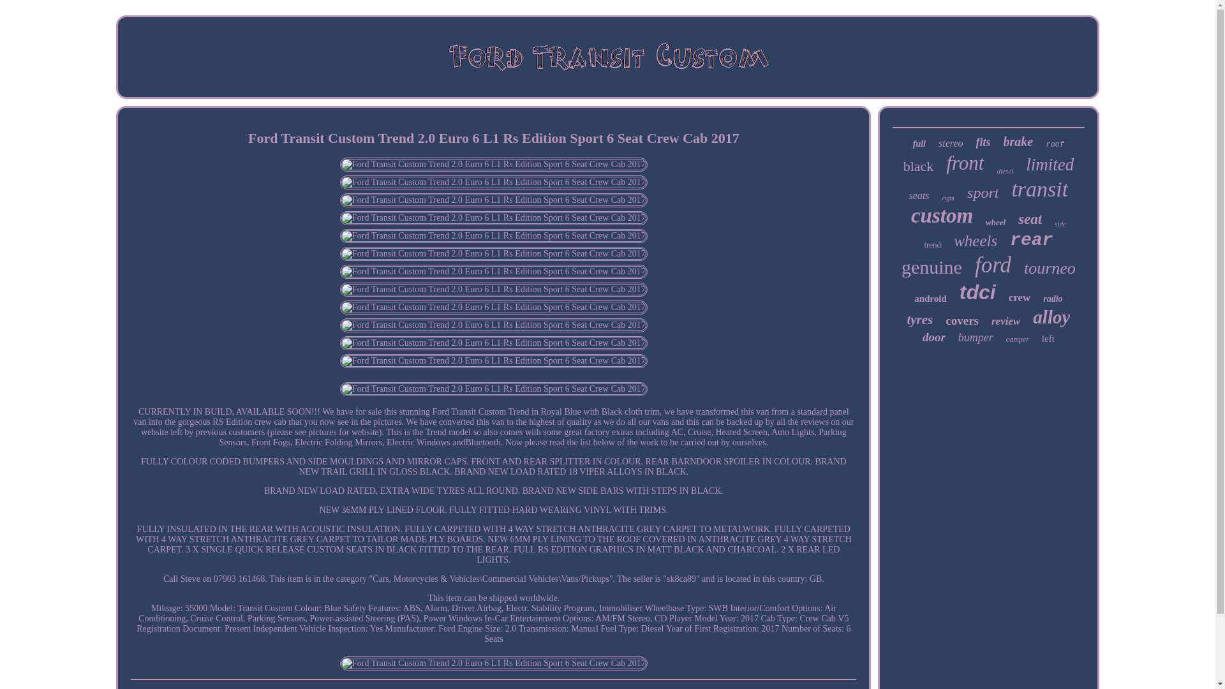  Describe the element at coordinates (1030, 219) in the screenshot. I see `seat` at that location.